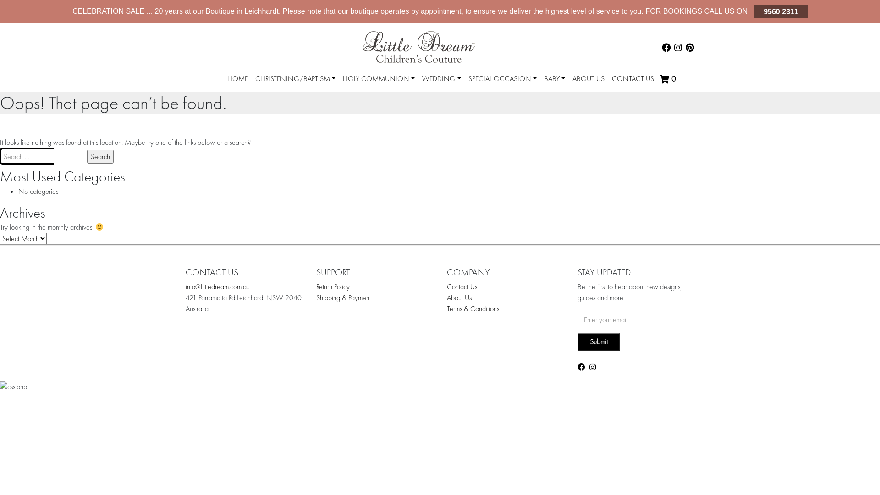  Describe the element at coordinates (333, 287) in the screenshot. I see `Return Policy` at that location.